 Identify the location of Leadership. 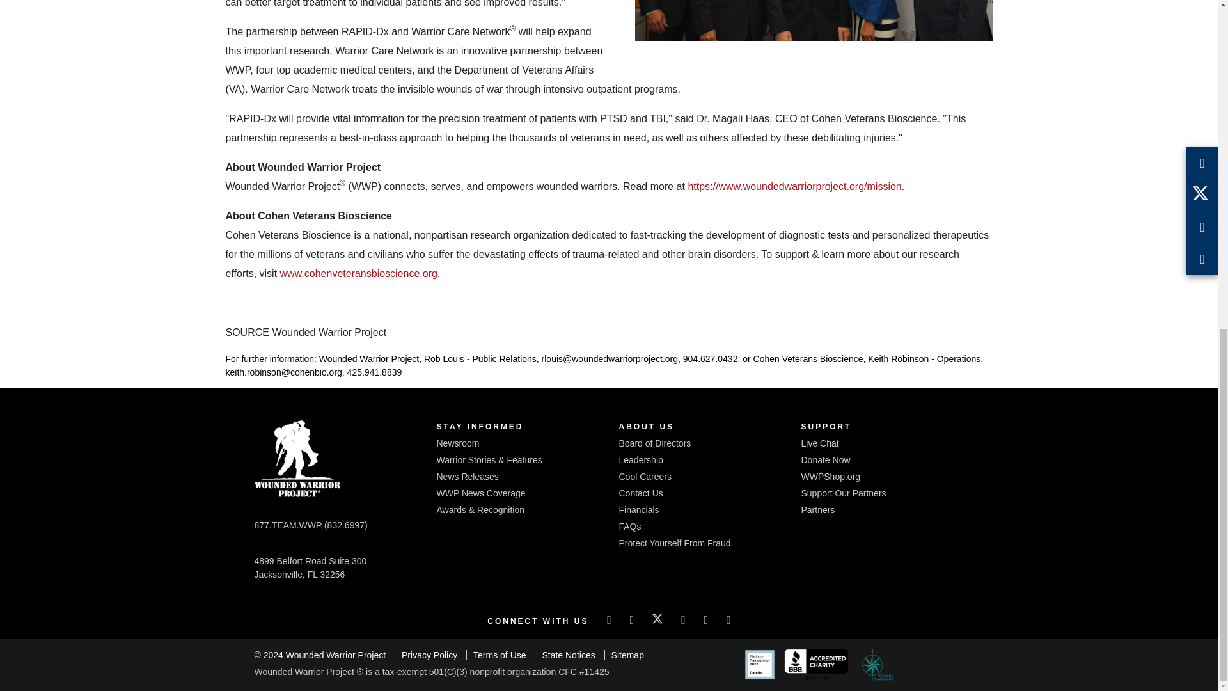
(641, 459).